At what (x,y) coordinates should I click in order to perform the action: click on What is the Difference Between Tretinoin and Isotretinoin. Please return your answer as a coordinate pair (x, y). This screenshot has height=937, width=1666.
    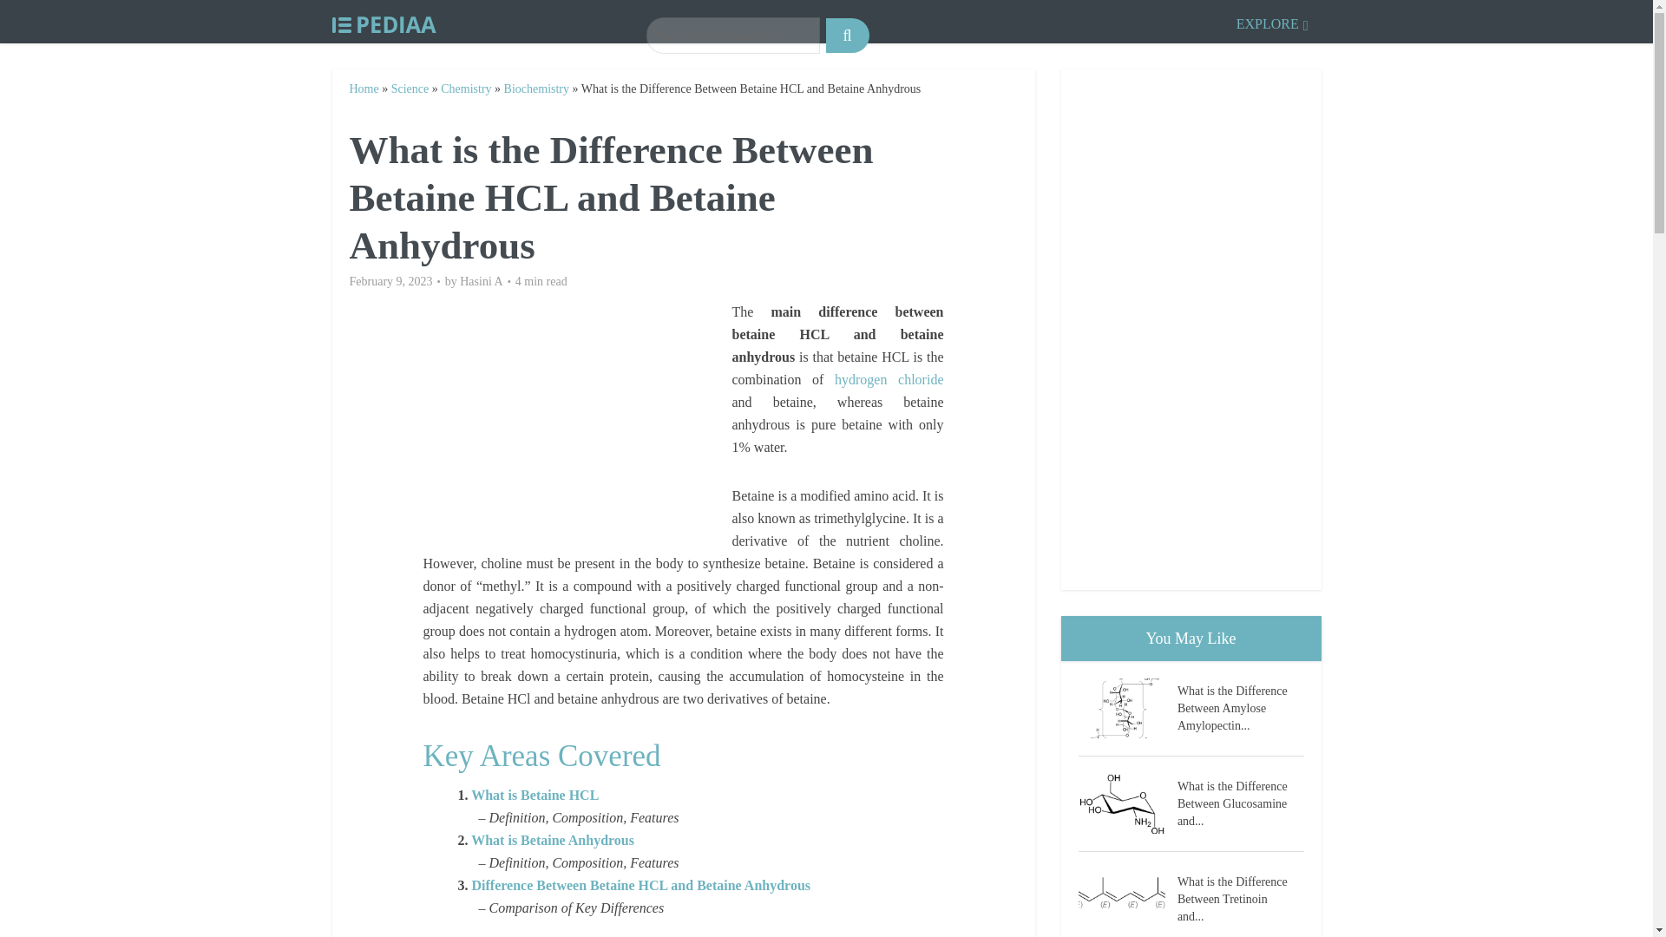
    Looking at the image, I should click on (1126, 899).